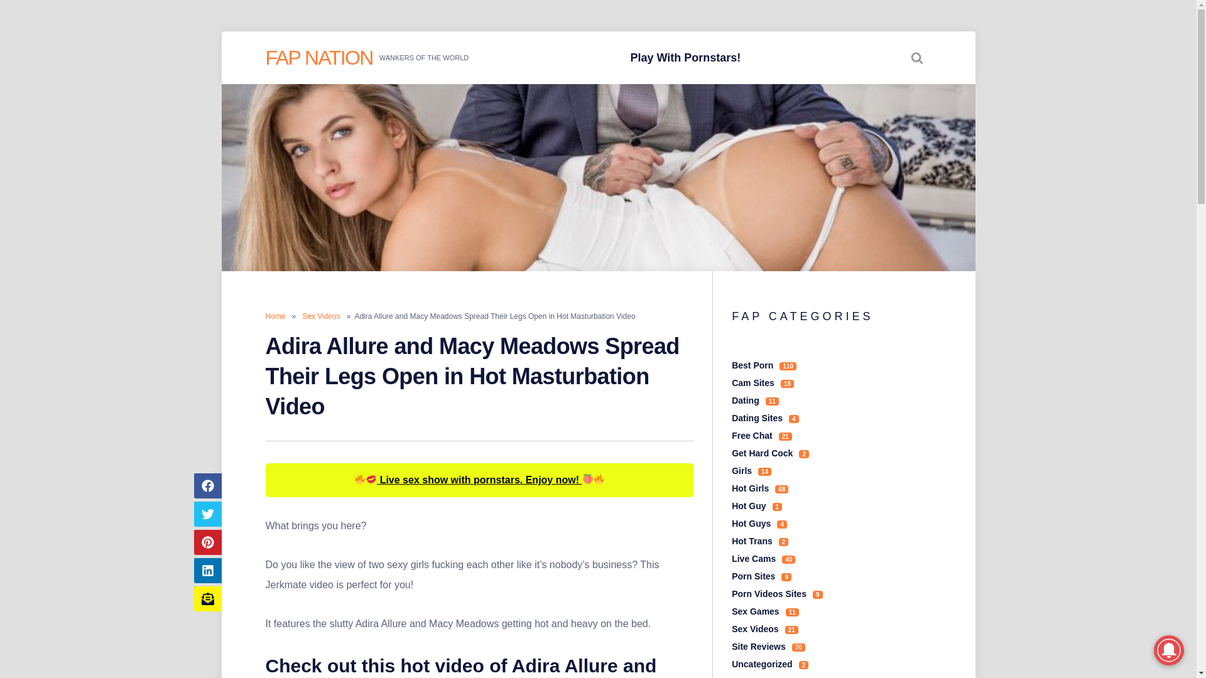 The width and height of the screenshot is (1206, 678). What do you see at coordinates (755, 400) in the screenshot?
I see `Dating11` at bounding box center [755, 400].